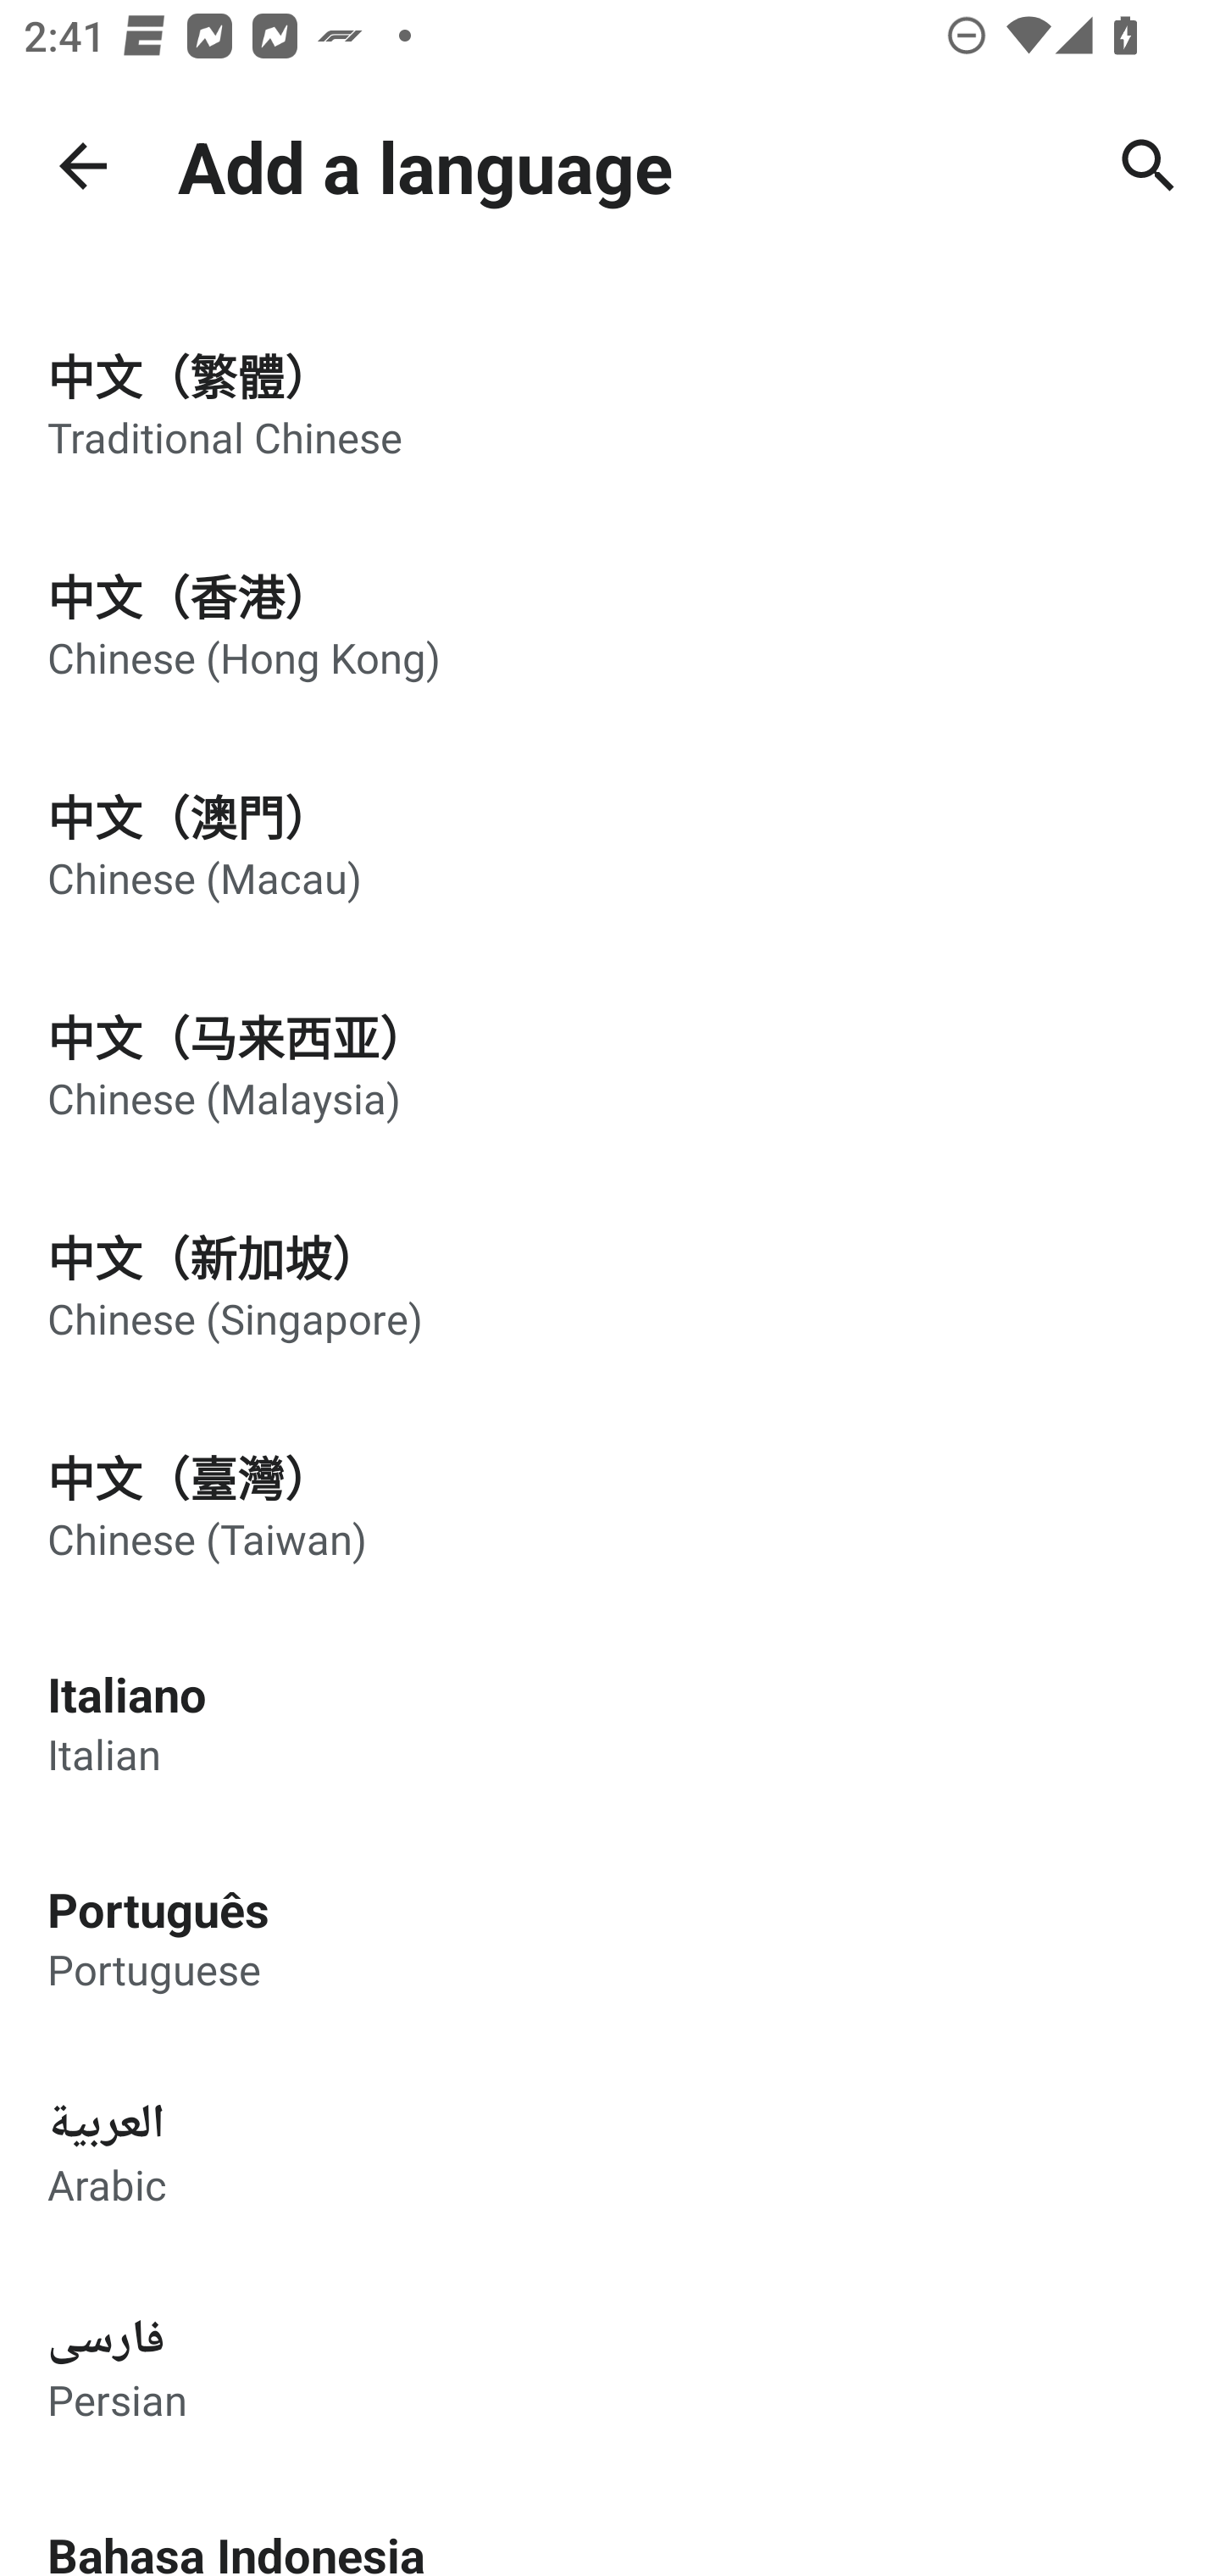 The width and height of the screenshot is (1220, 2576). I want to click on Português Portuguese, so click(610, 1937).